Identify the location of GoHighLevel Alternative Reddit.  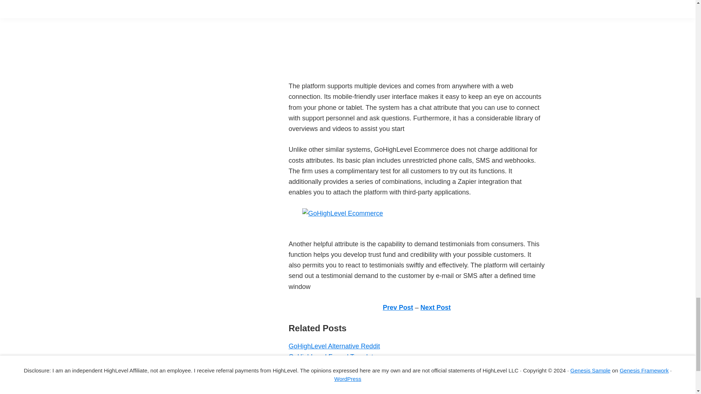
(334, 346).